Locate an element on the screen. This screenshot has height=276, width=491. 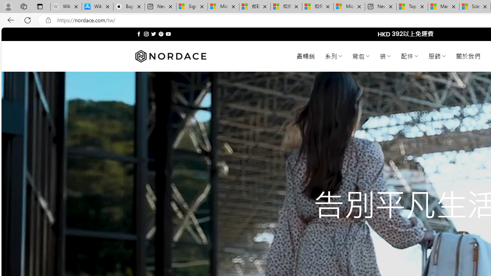
Microsoft account | Account Checkup is located at coordinates (349, 7).